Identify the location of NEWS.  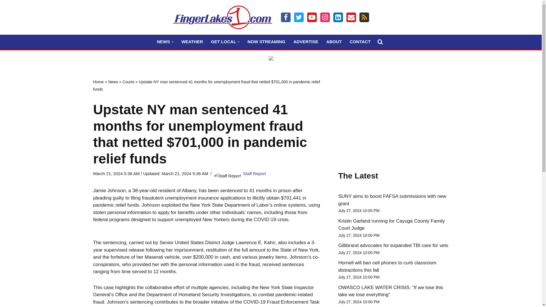
(163, 42).